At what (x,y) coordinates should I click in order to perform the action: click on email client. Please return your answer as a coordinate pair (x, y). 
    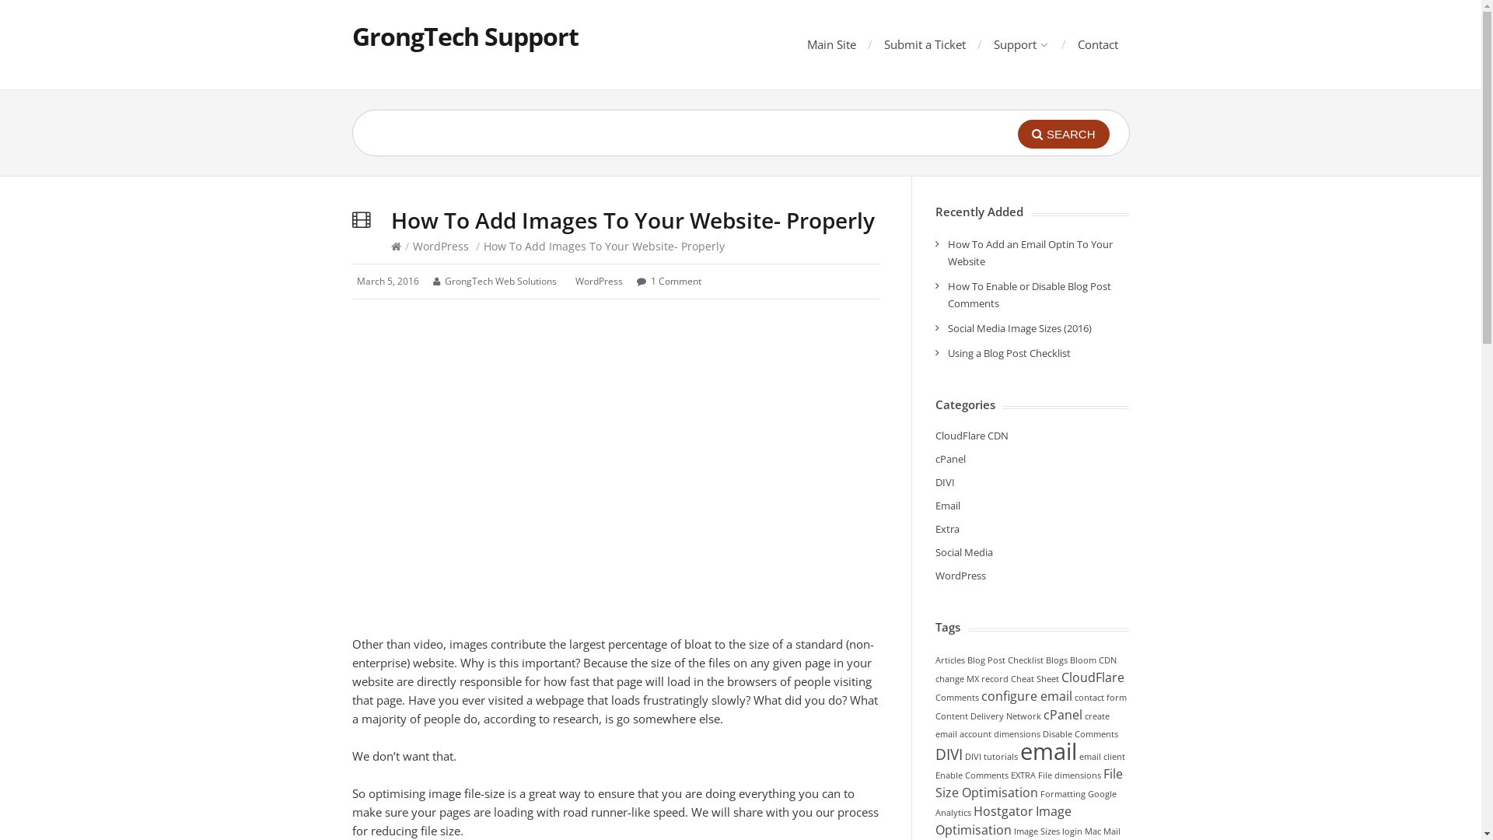
    Looking at the image, I should click on (1103, 757).